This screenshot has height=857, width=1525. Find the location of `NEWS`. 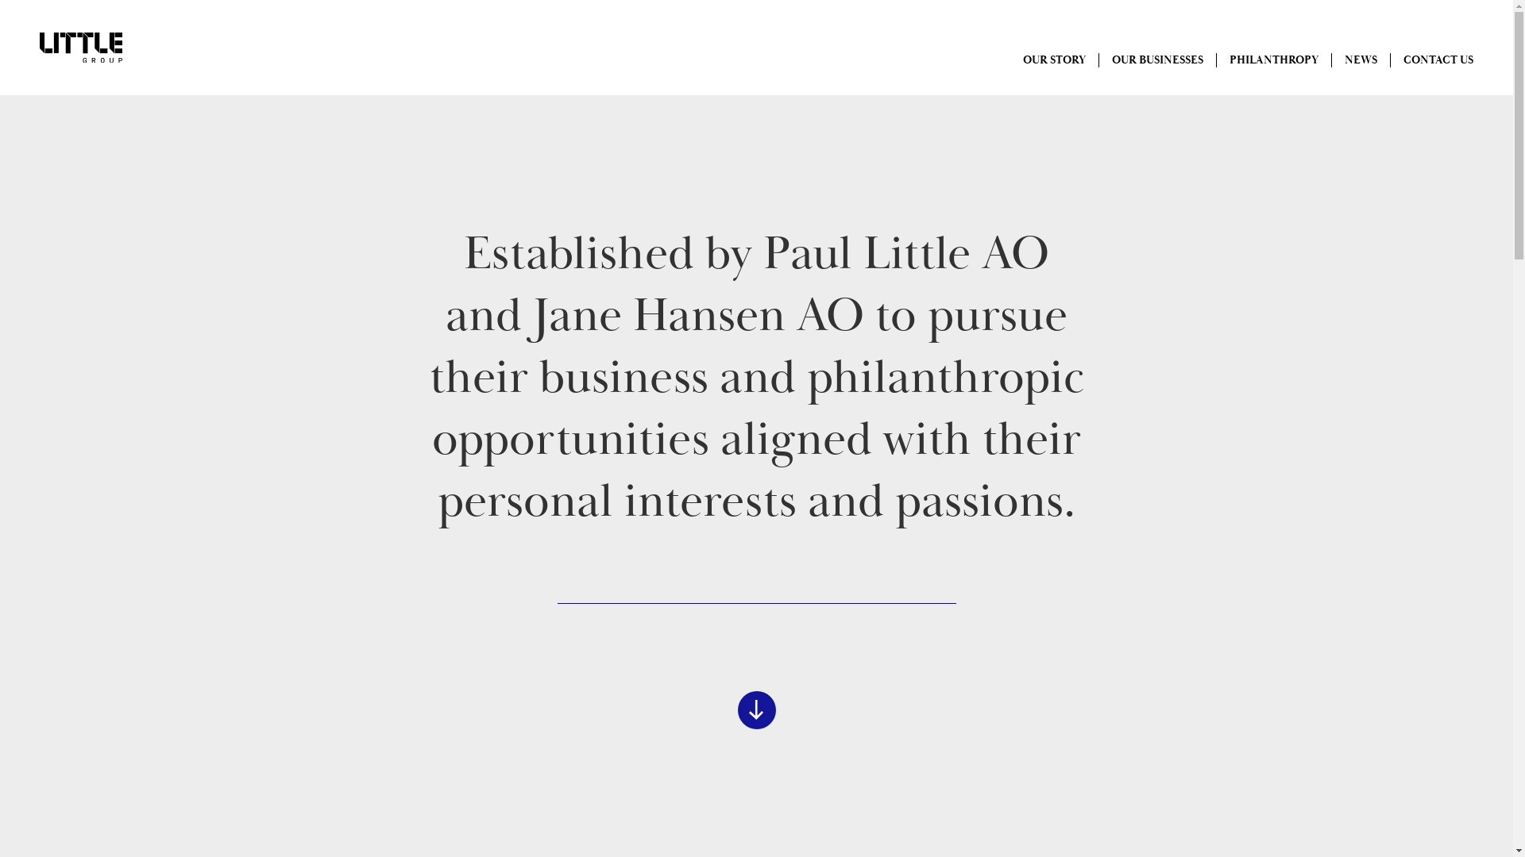

NEWS is located at coordinates (1361, 60).